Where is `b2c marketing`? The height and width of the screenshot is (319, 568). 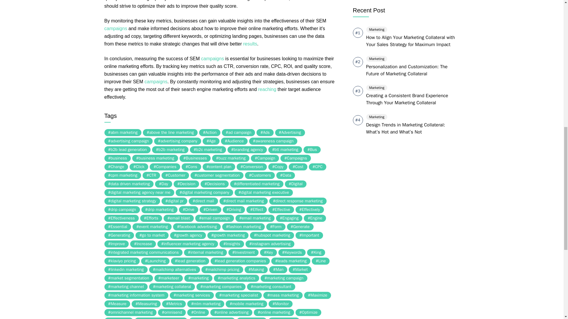 b2c marketing is located at coordinates (208, 149).